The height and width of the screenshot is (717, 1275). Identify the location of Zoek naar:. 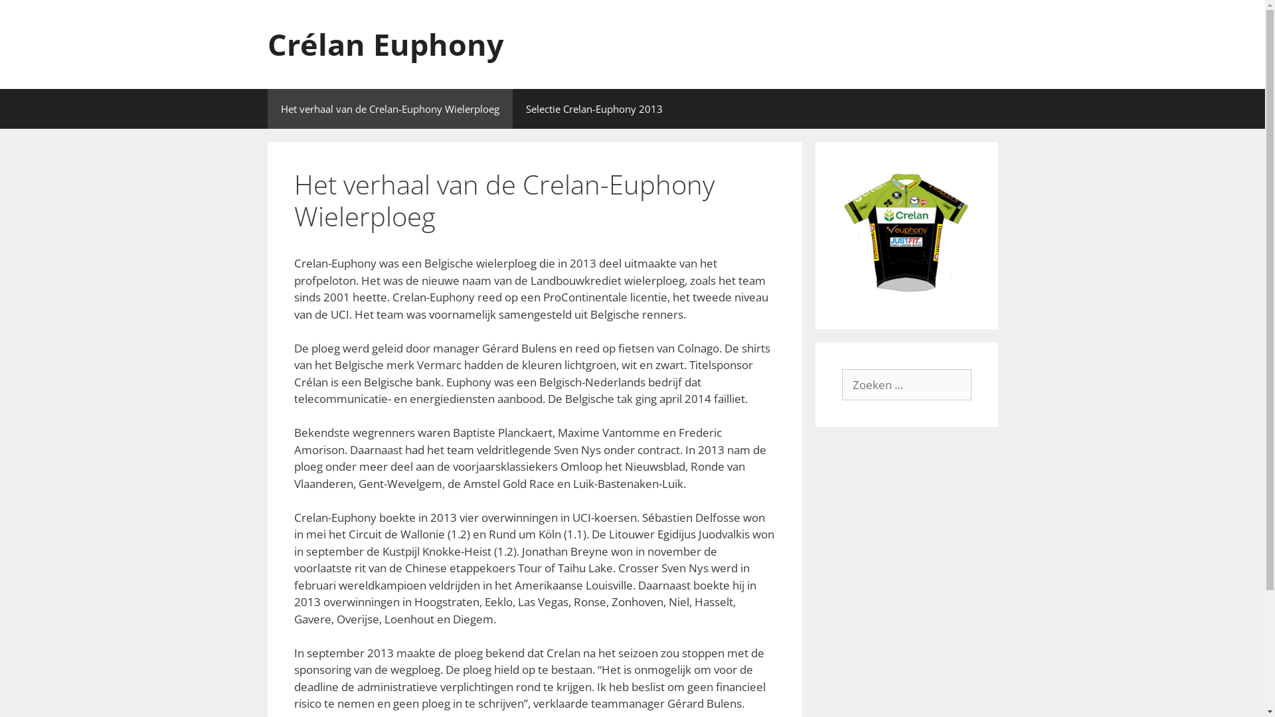
(907, 385).